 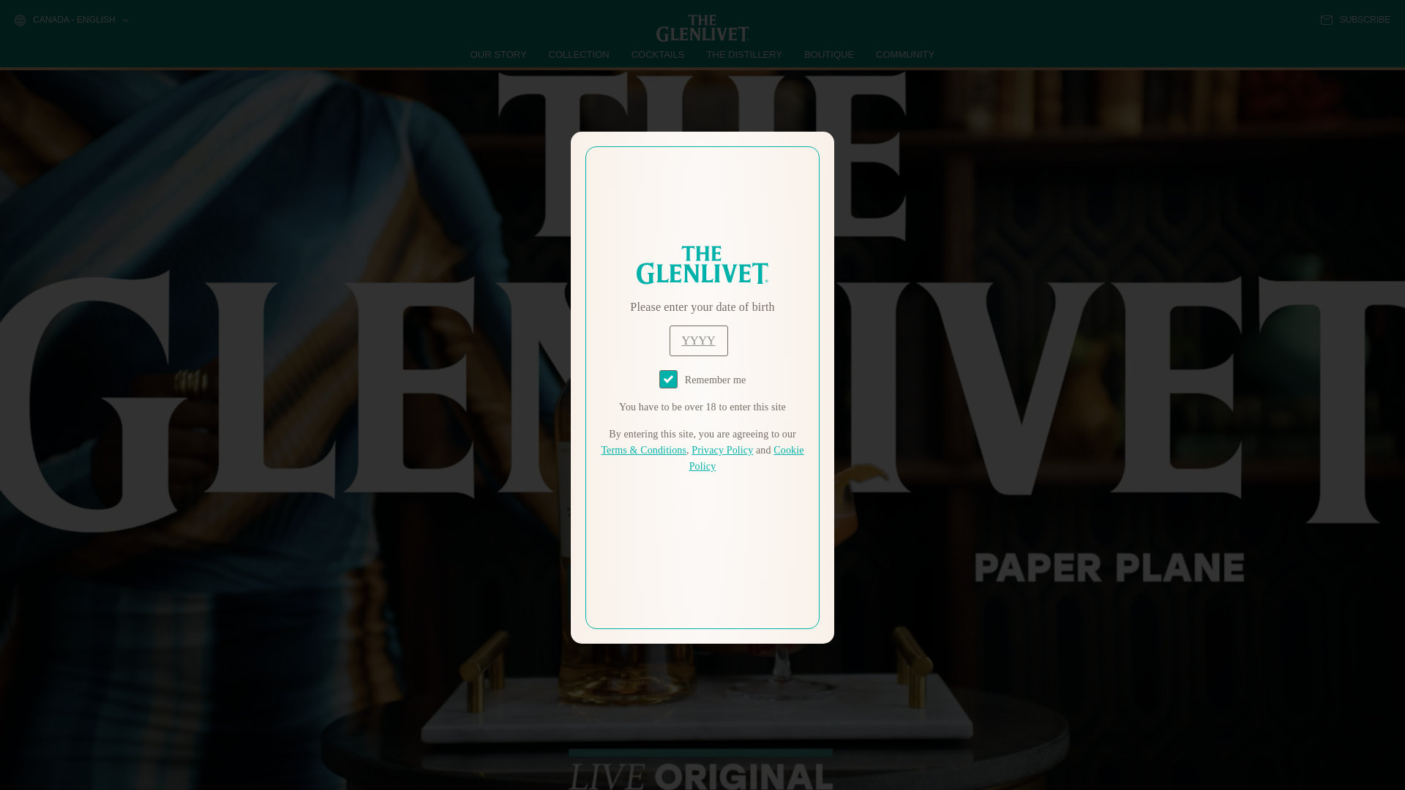 I want to click on OUR STORY, so click(x=499, y=54).